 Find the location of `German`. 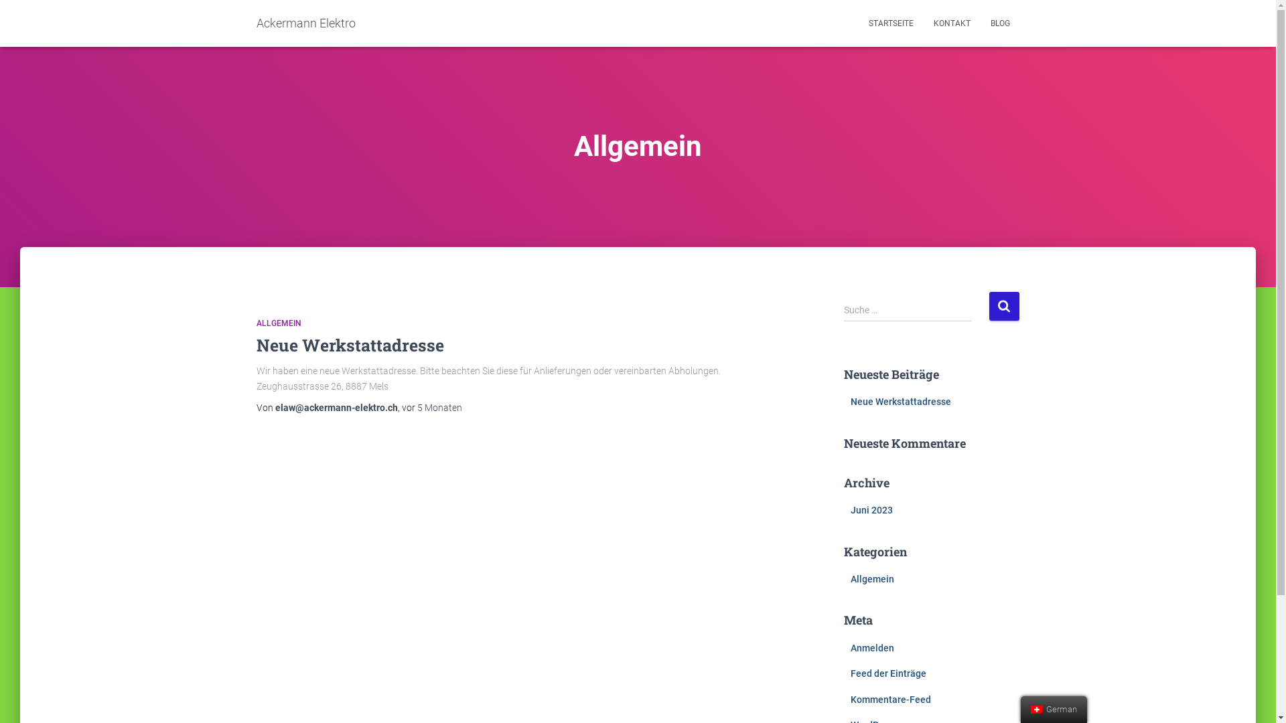

German is located at coordinates (1037, 710).